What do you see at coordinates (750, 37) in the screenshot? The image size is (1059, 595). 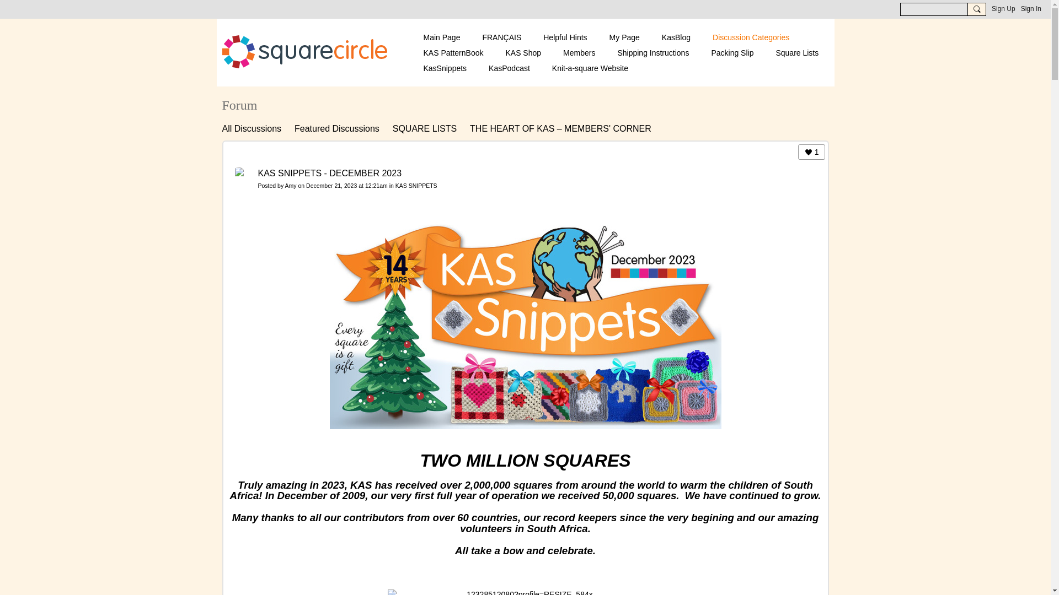 I see `Discussion Categories` at bounding box center [750, 37].